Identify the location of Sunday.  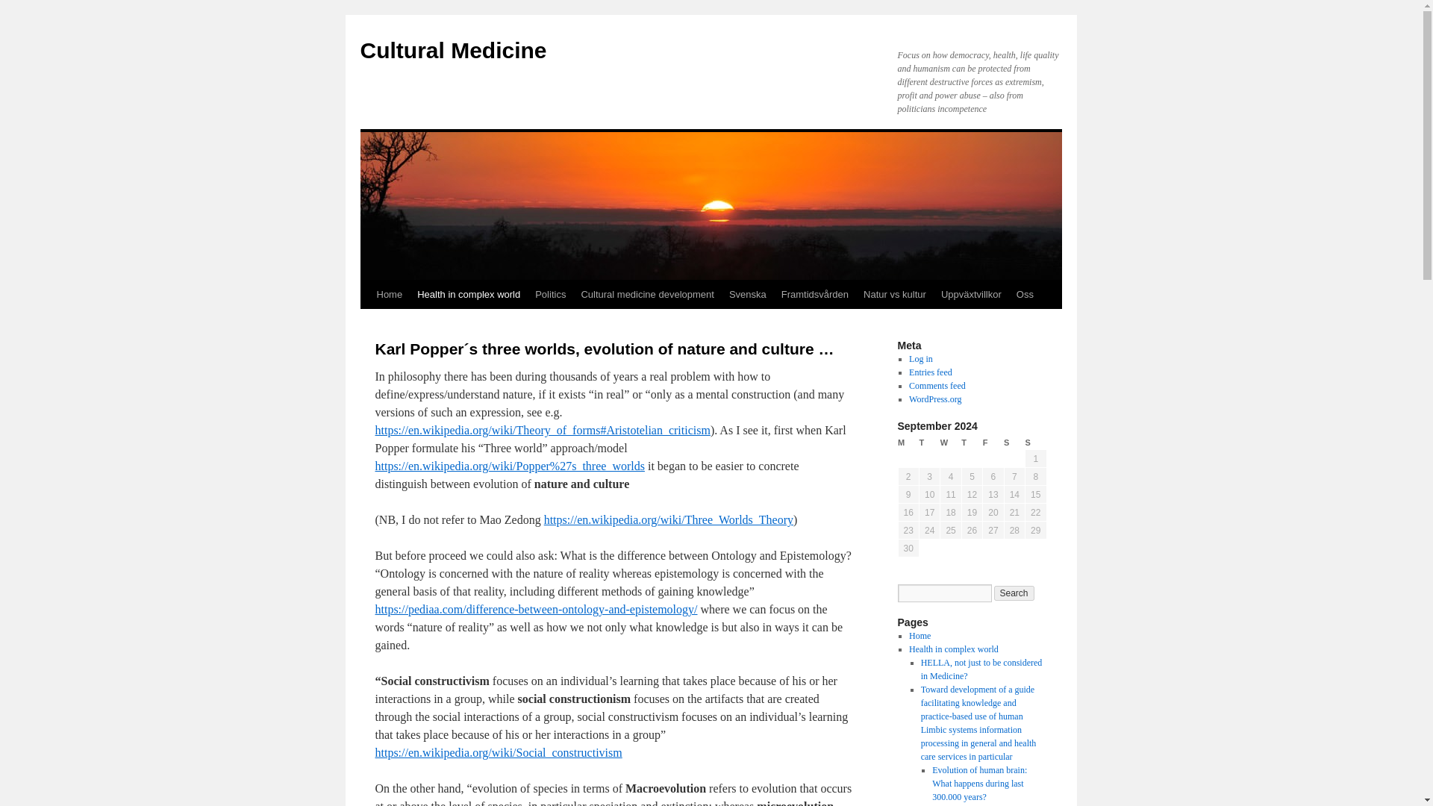
(1036, 443).